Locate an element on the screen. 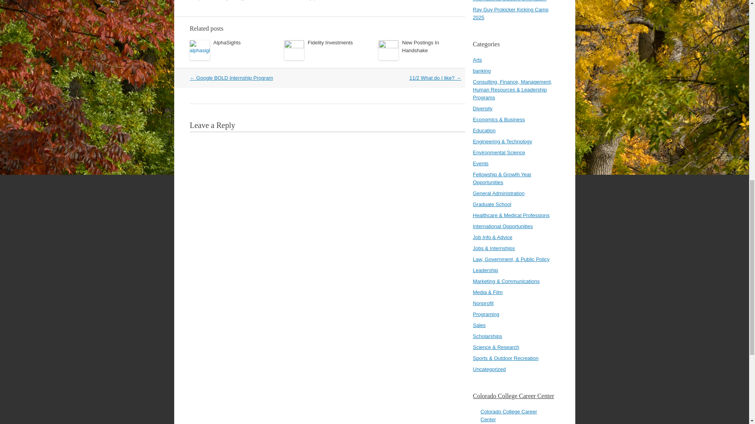  Permalink to New Postings In Handshake is located at coordinates (420, 46).